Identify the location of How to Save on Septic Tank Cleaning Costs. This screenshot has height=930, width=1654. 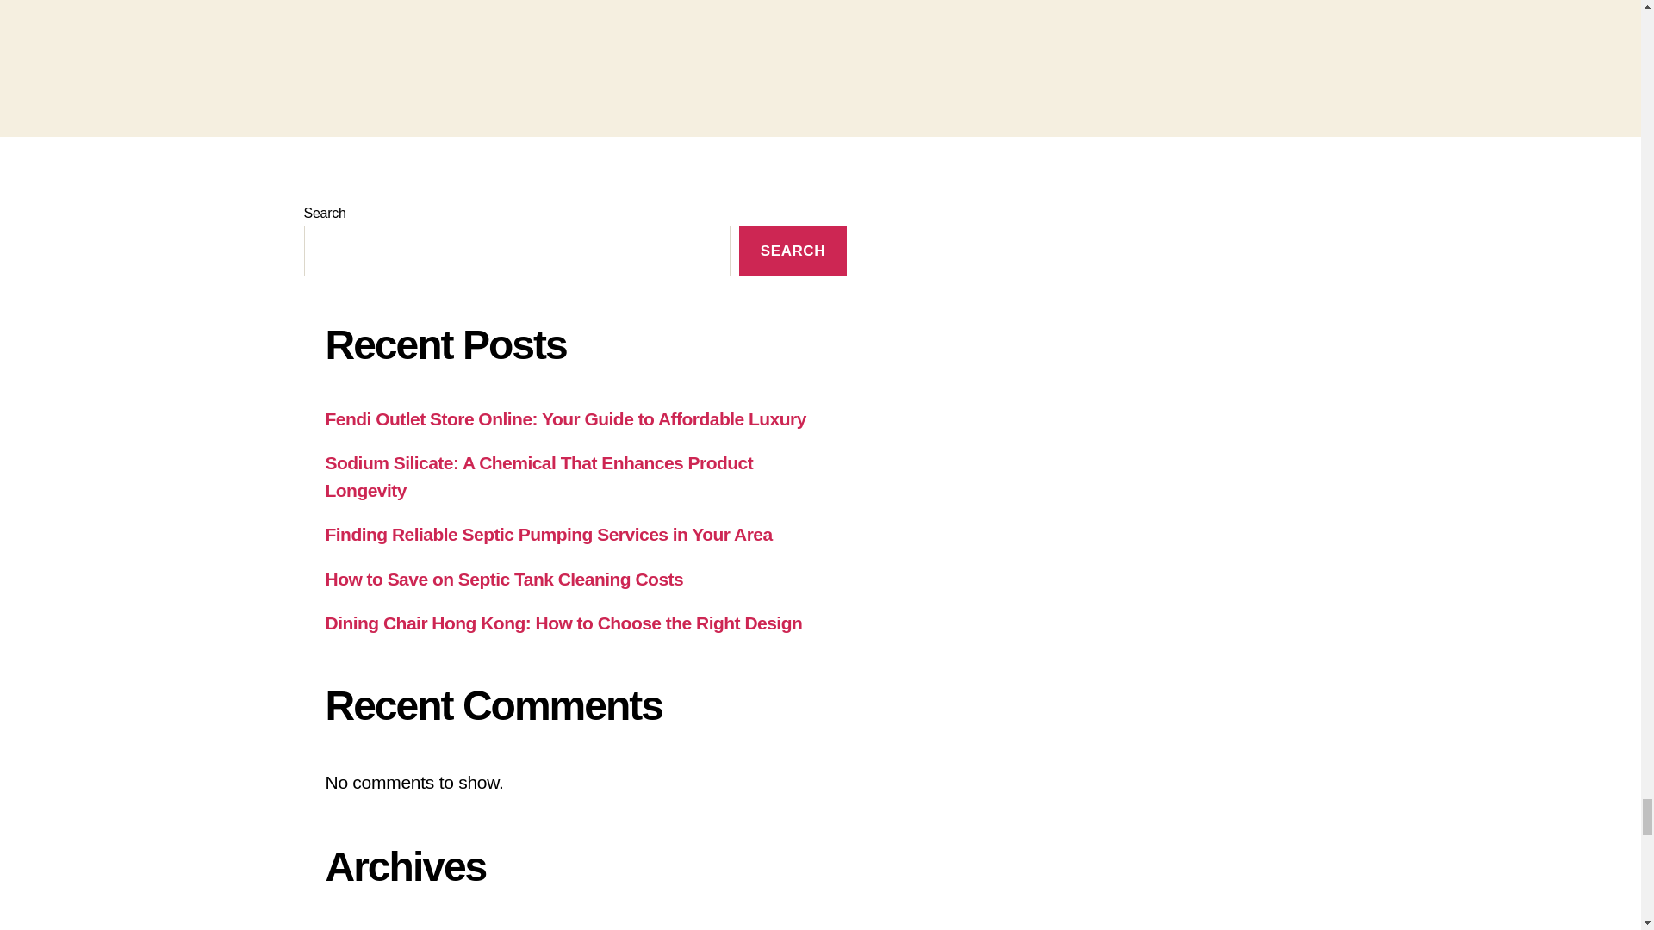
(505, 579).